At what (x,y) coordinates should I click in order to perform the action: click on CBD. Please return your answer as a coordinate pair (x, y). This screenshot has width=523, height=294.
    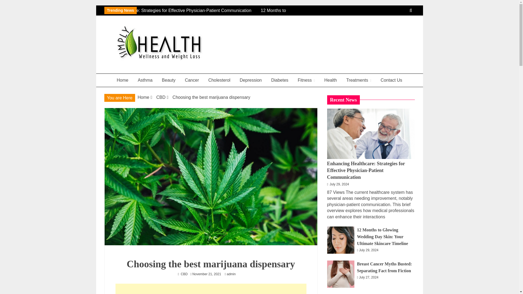
    Looking at the image, I should click on (184, 274).